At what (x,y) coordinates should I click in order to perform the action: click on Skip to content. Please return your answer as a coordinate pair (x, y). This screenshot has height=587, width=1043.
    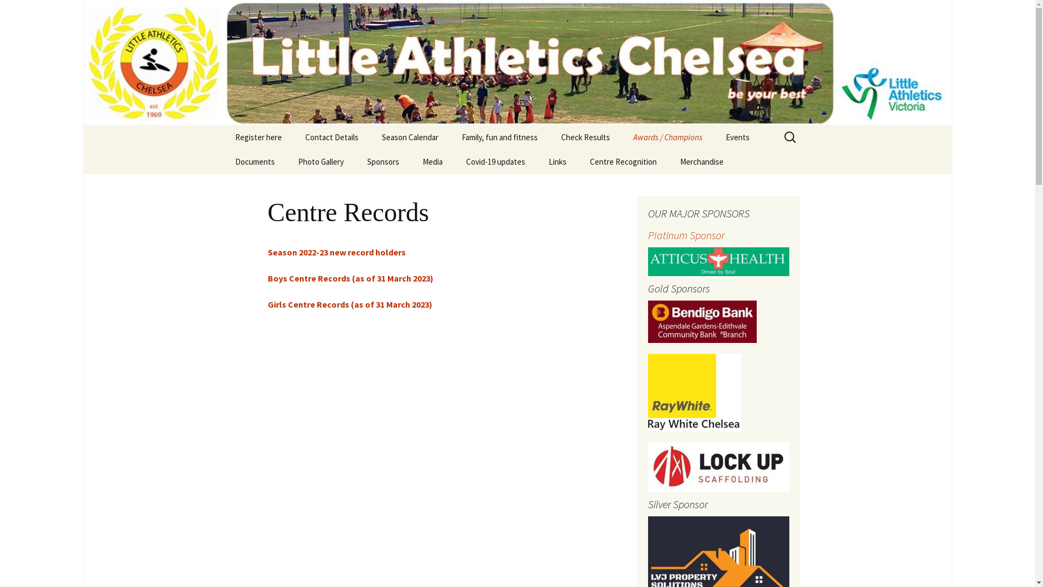
    Looking at the image, I should click on (224, 125).